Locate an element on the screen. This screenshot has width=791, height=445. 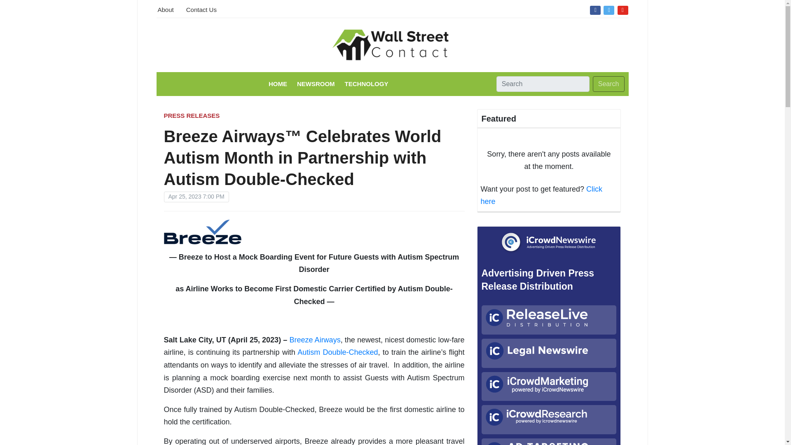
Autism Double-Checked is located at coordinates (337, 352).